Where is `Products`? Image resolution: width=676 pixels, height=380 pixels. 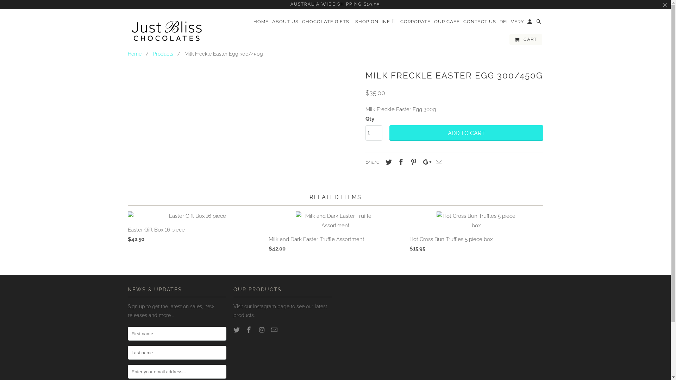 Products is located at coordinates (163, 54).